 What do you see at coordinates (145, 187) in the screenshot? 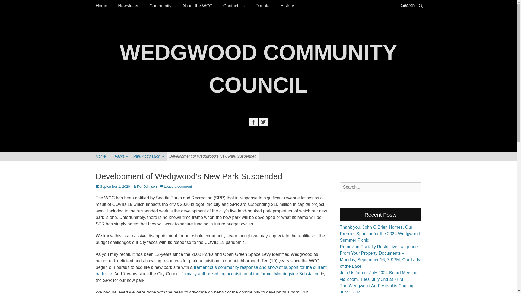
I see `Per Johnson` at bounding box center [145, 187].